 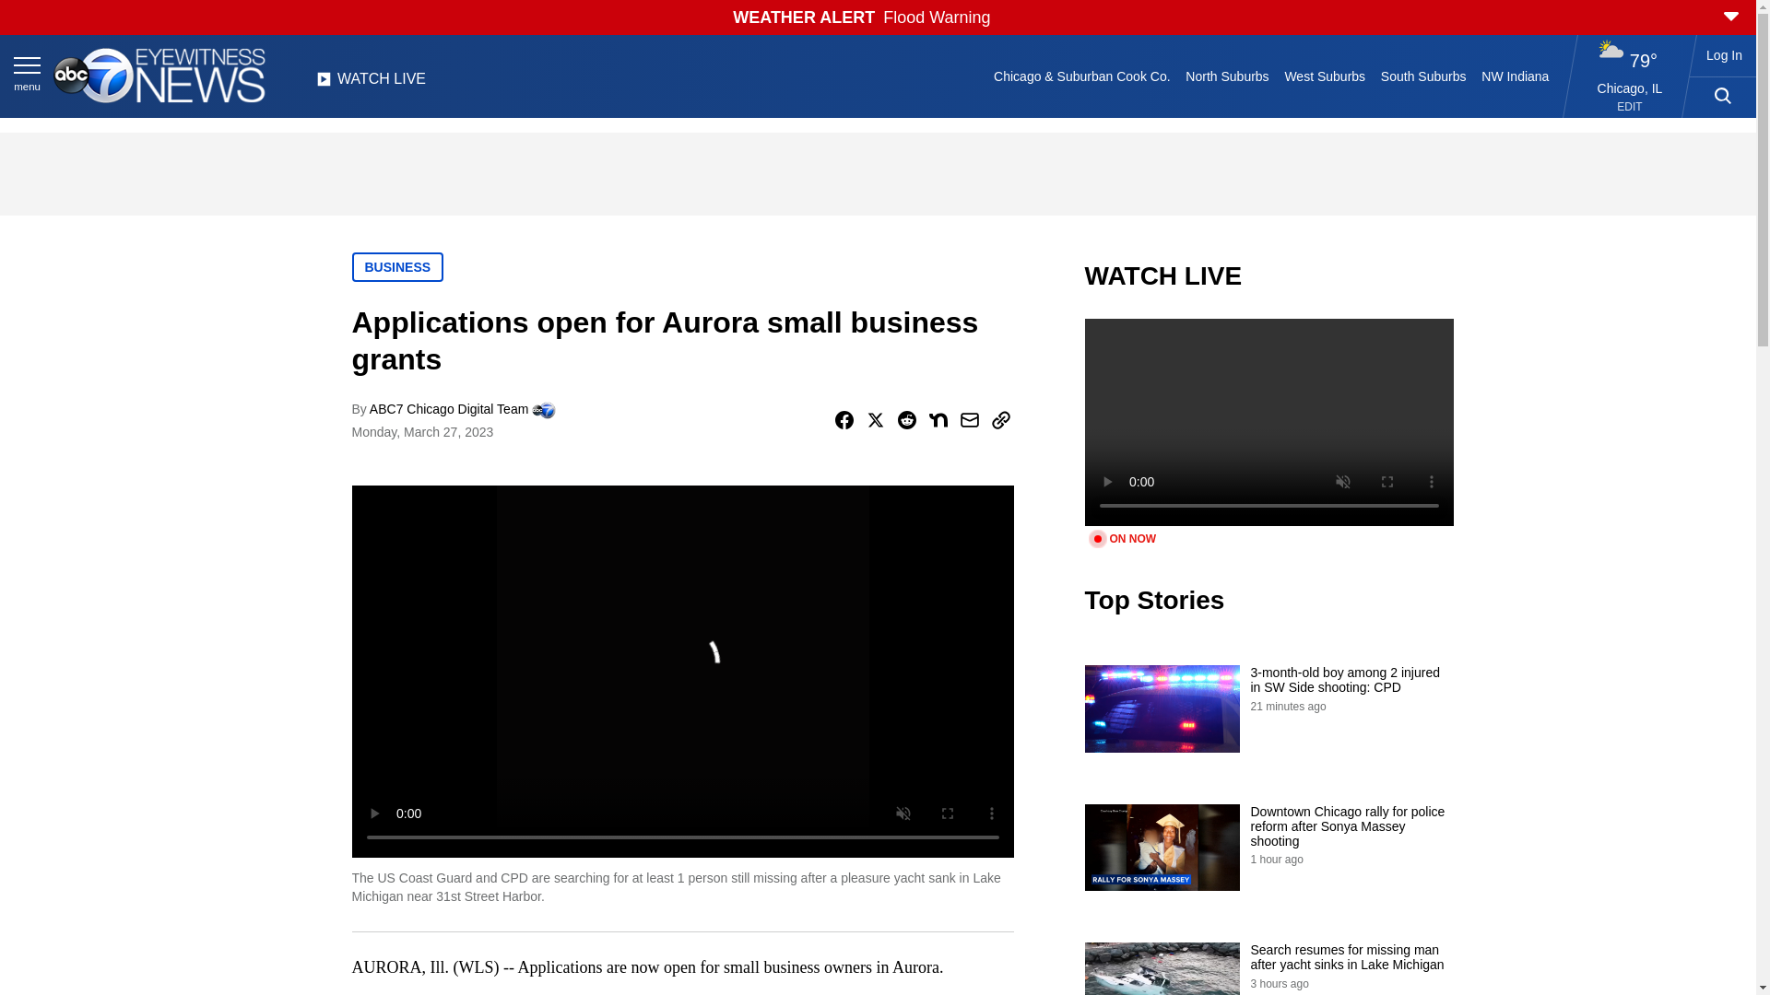 I want to click on NW Indiana, so click(x=1516, y=76).